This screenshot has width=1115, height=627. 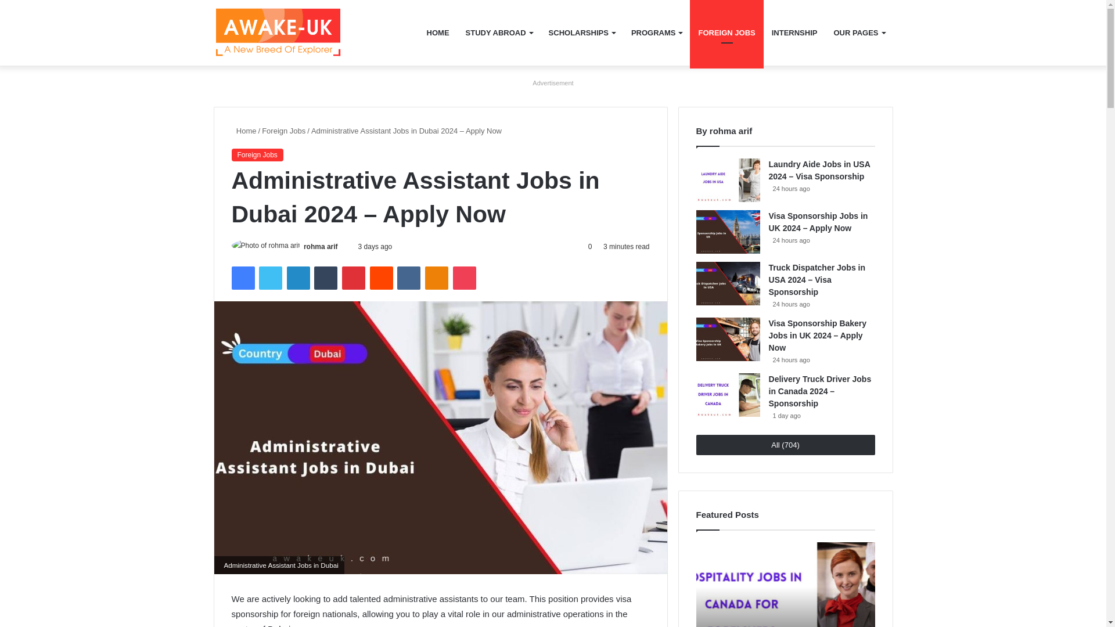 I want to click on LinkedIn, so click(x=298, y=278).